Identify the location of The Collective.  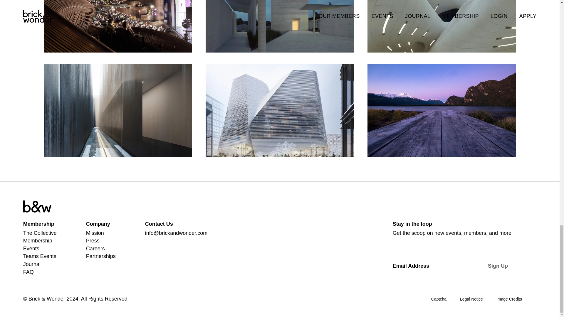
(40, 233).